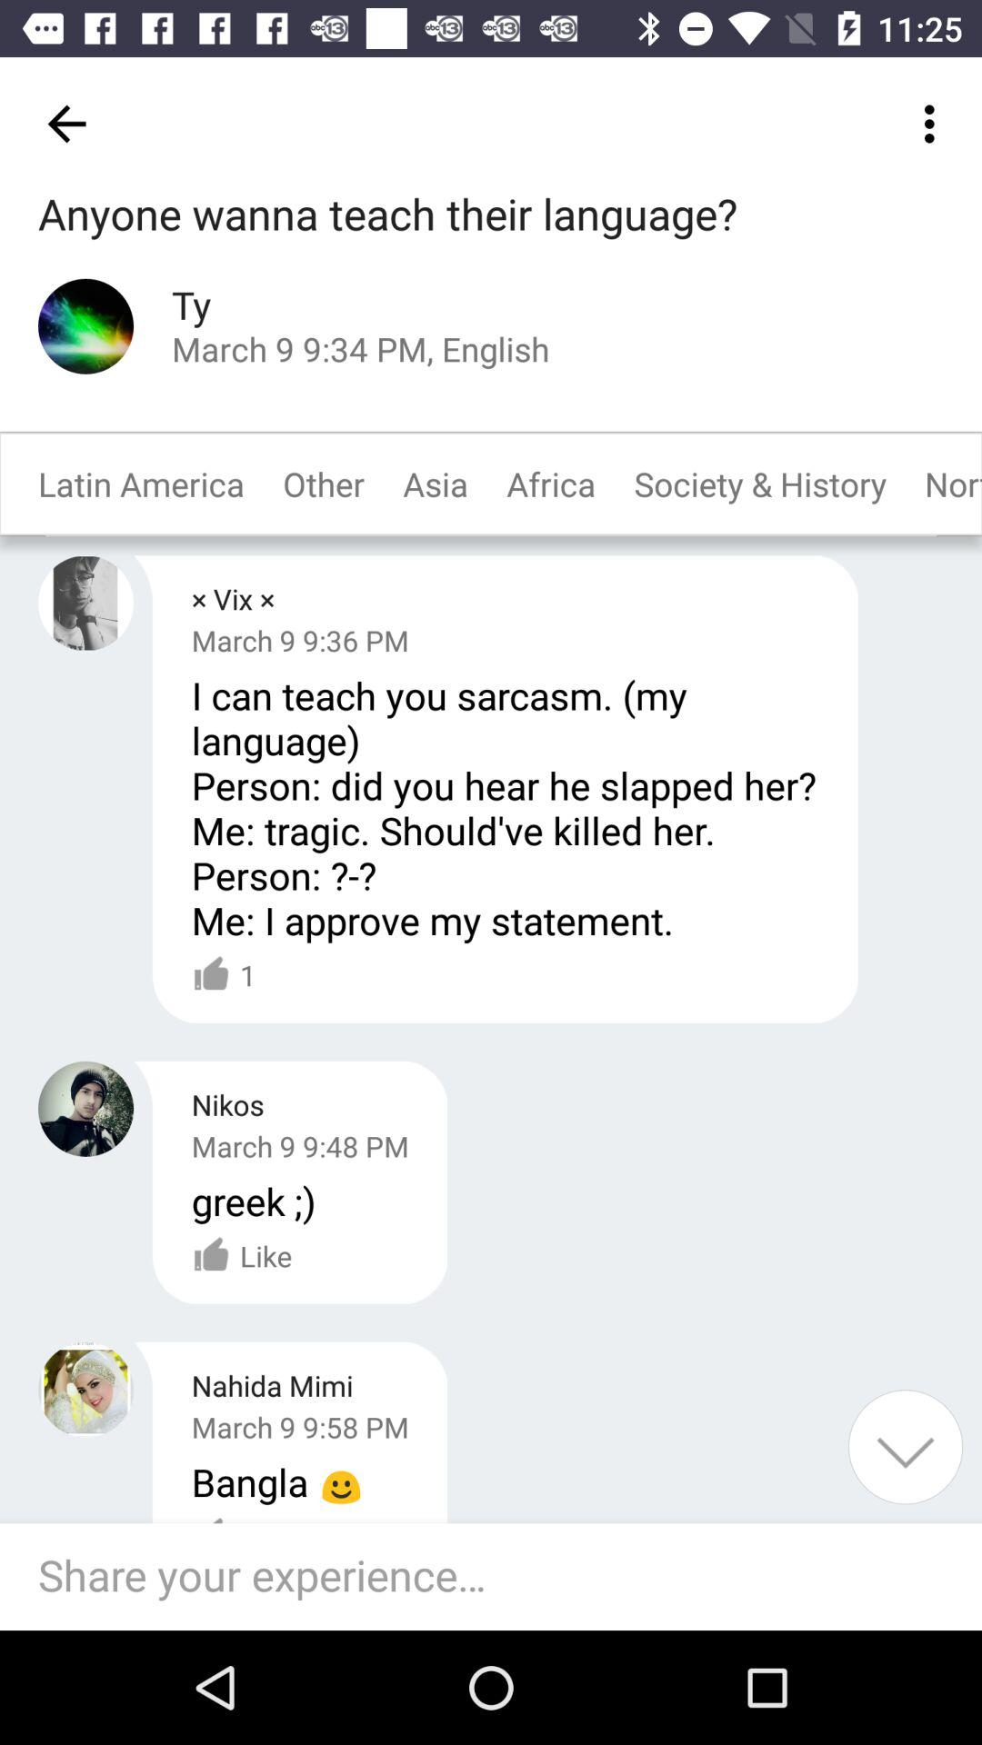 The image size is (982, 1745). I want to click on click icon below the march 9 9 icon, so click(224, 975).